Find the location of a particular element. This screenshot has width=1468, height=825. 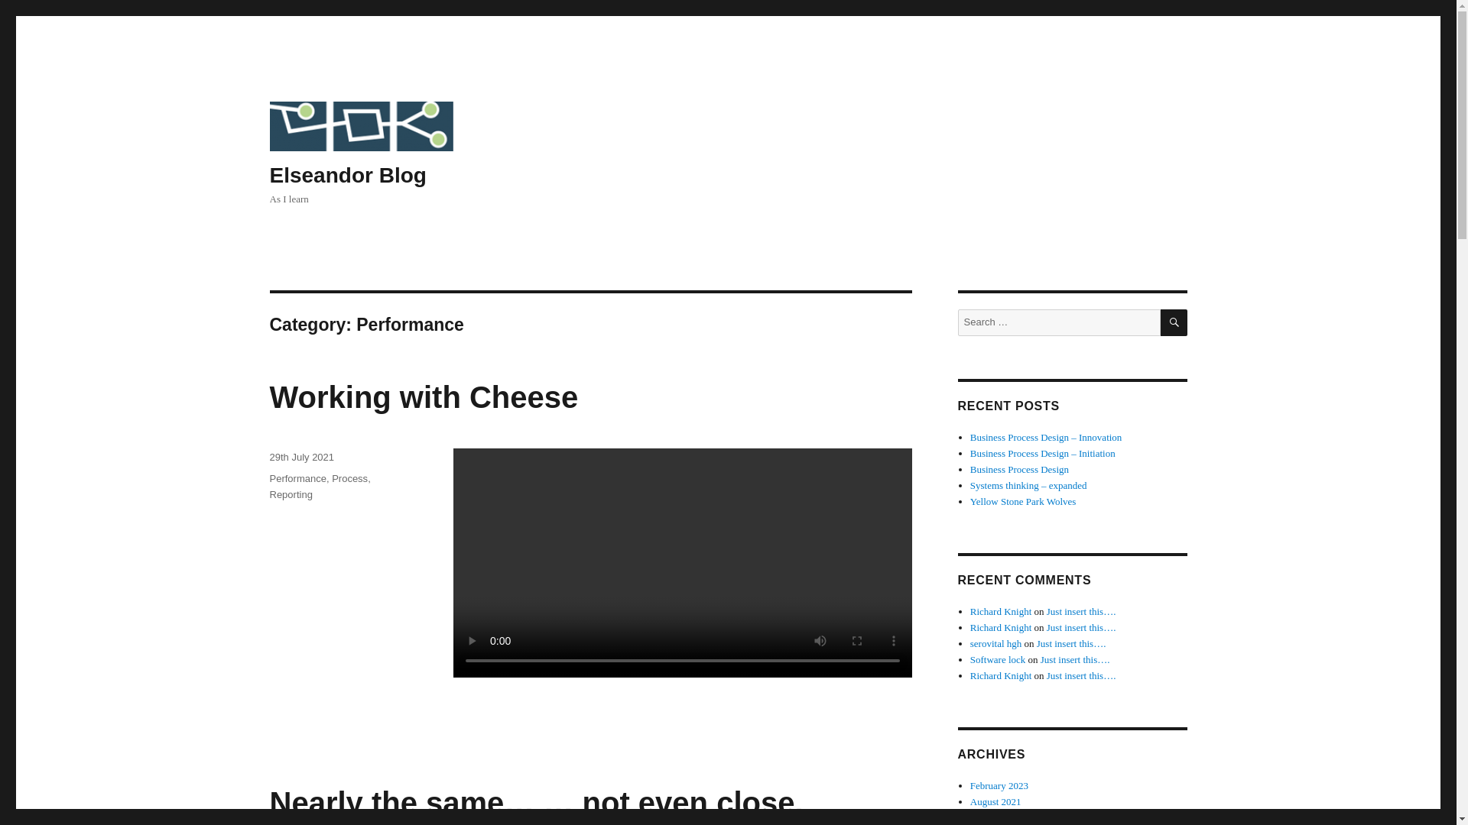

Richard Knight is located at coordinates (1001, 628).